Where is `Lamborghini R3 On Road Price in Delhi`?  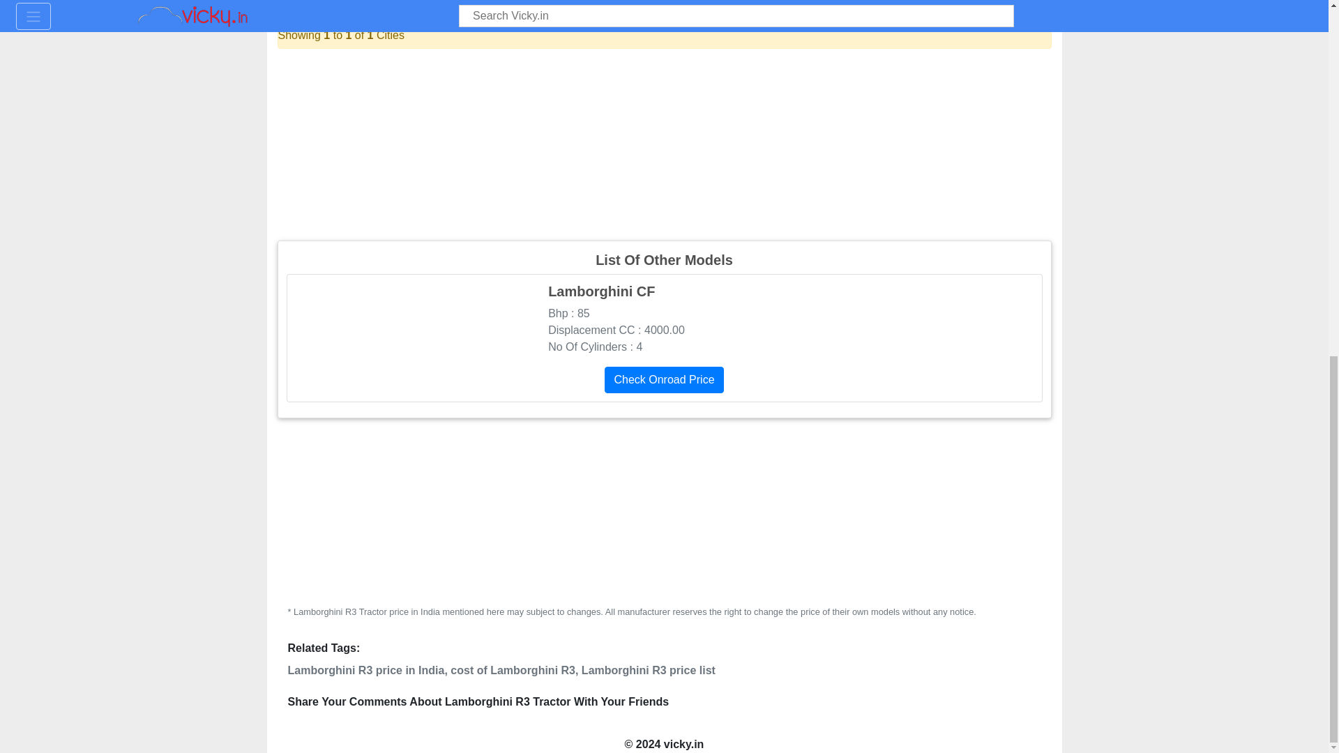 Lamborghini R3 On Road Price in Delhi is located at coordinates (470, 3).